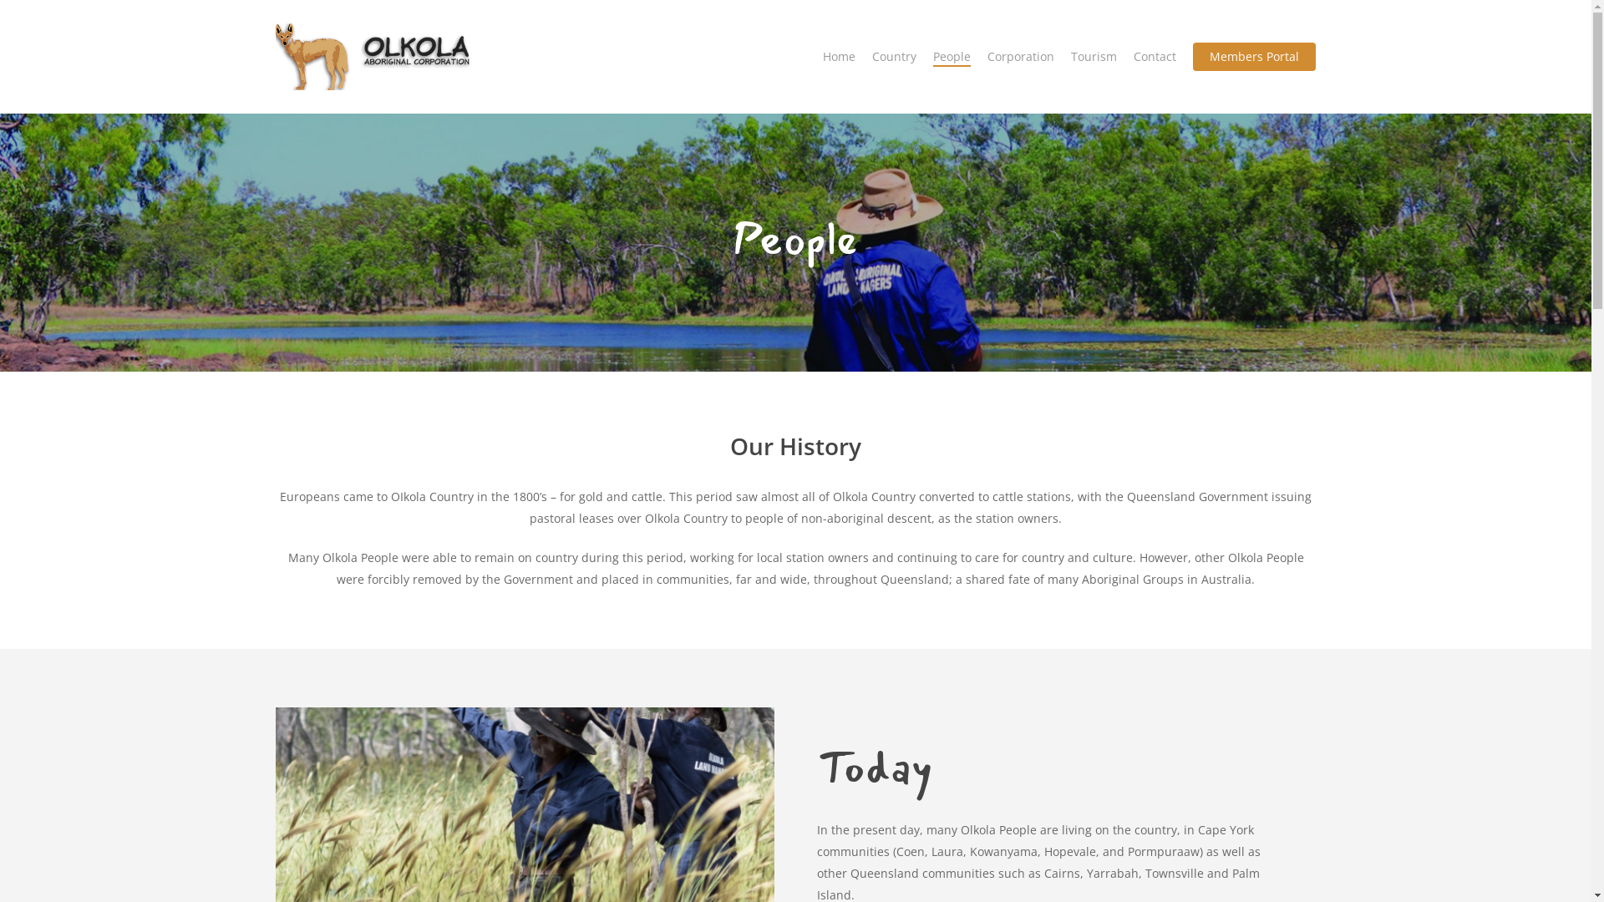 Image resolution: width=1604 pixels, height=902 pixels. What do you see at coordinates (839, 57) in the screenshot?
I see `Home` at bounding box center [839, 57].